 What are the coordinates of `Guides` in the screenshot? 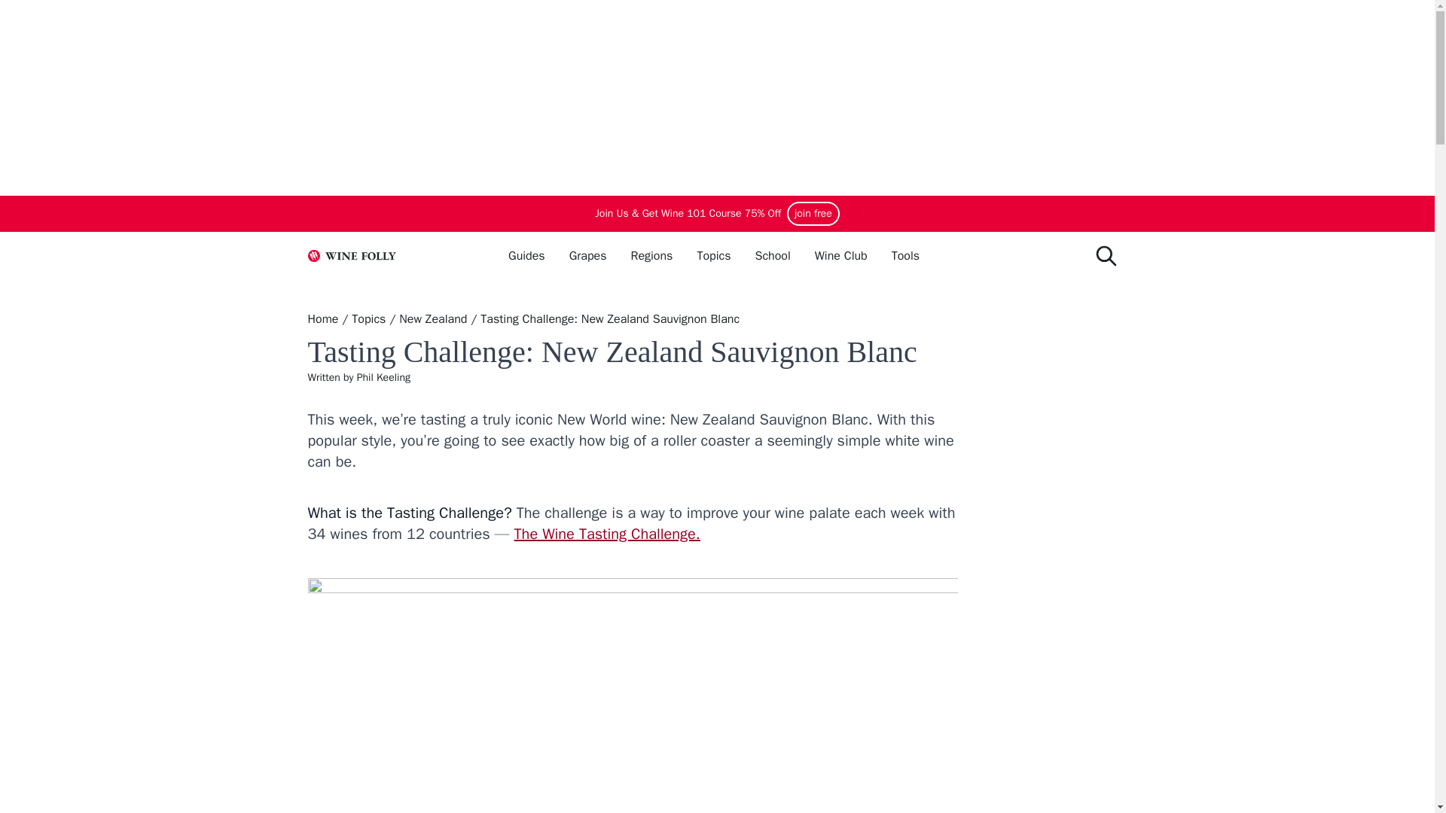 It's located at (526, 255).